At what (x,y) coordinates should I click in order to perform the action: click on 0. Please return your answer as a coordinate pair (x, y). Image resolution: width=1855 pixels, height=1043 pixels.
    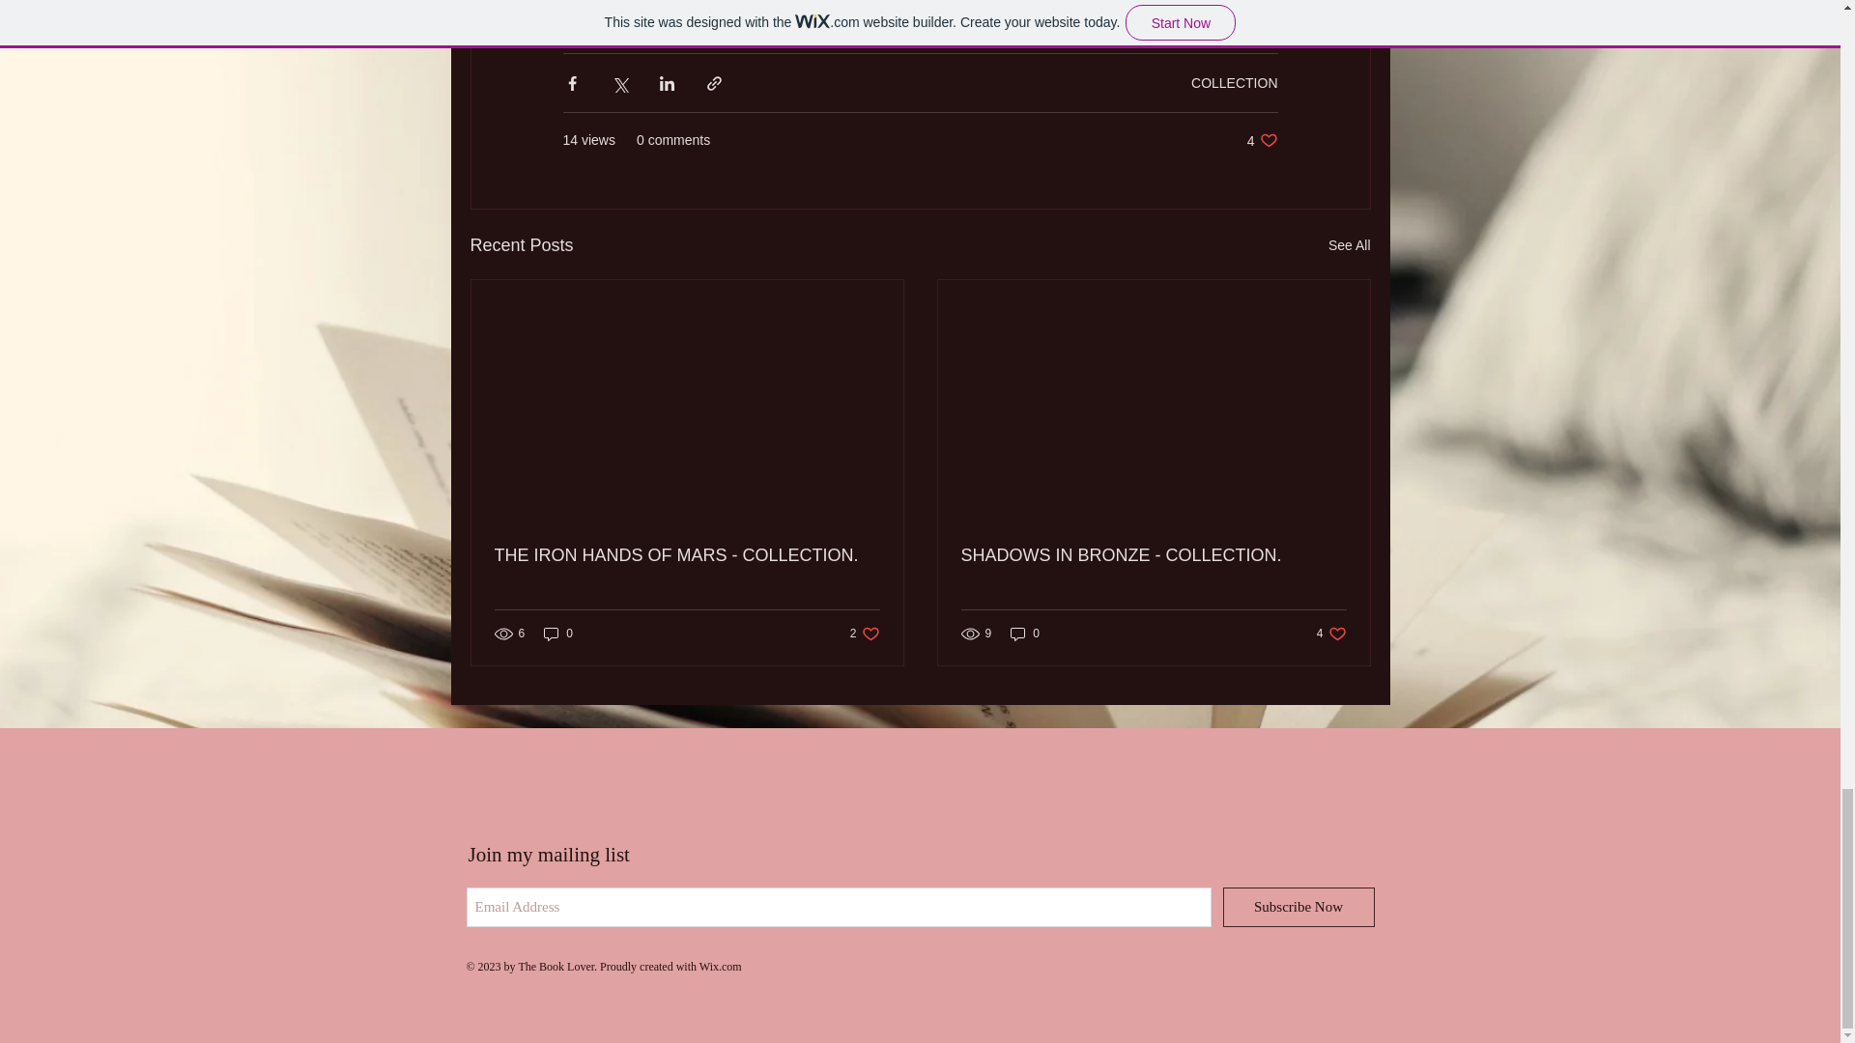
    Looking at the image, I should click on (1331, 634).